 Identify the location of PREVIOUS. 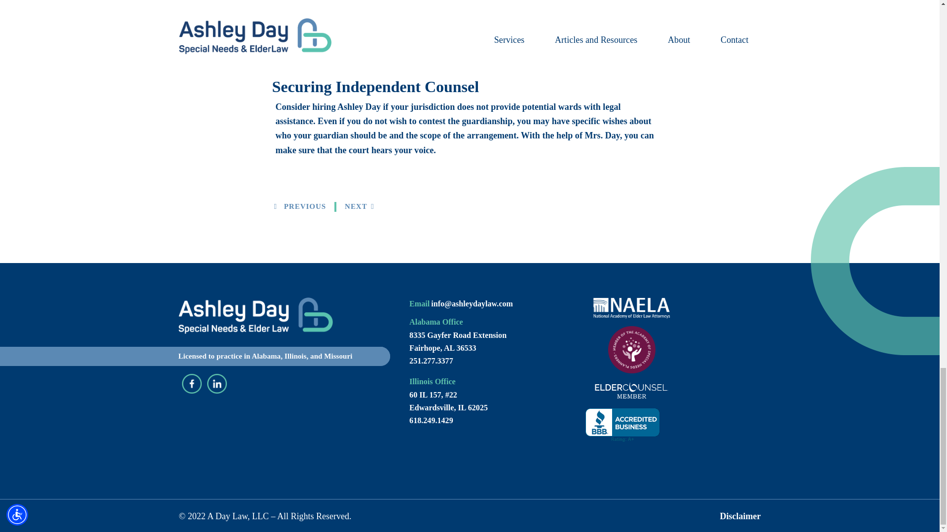
(300, 206).